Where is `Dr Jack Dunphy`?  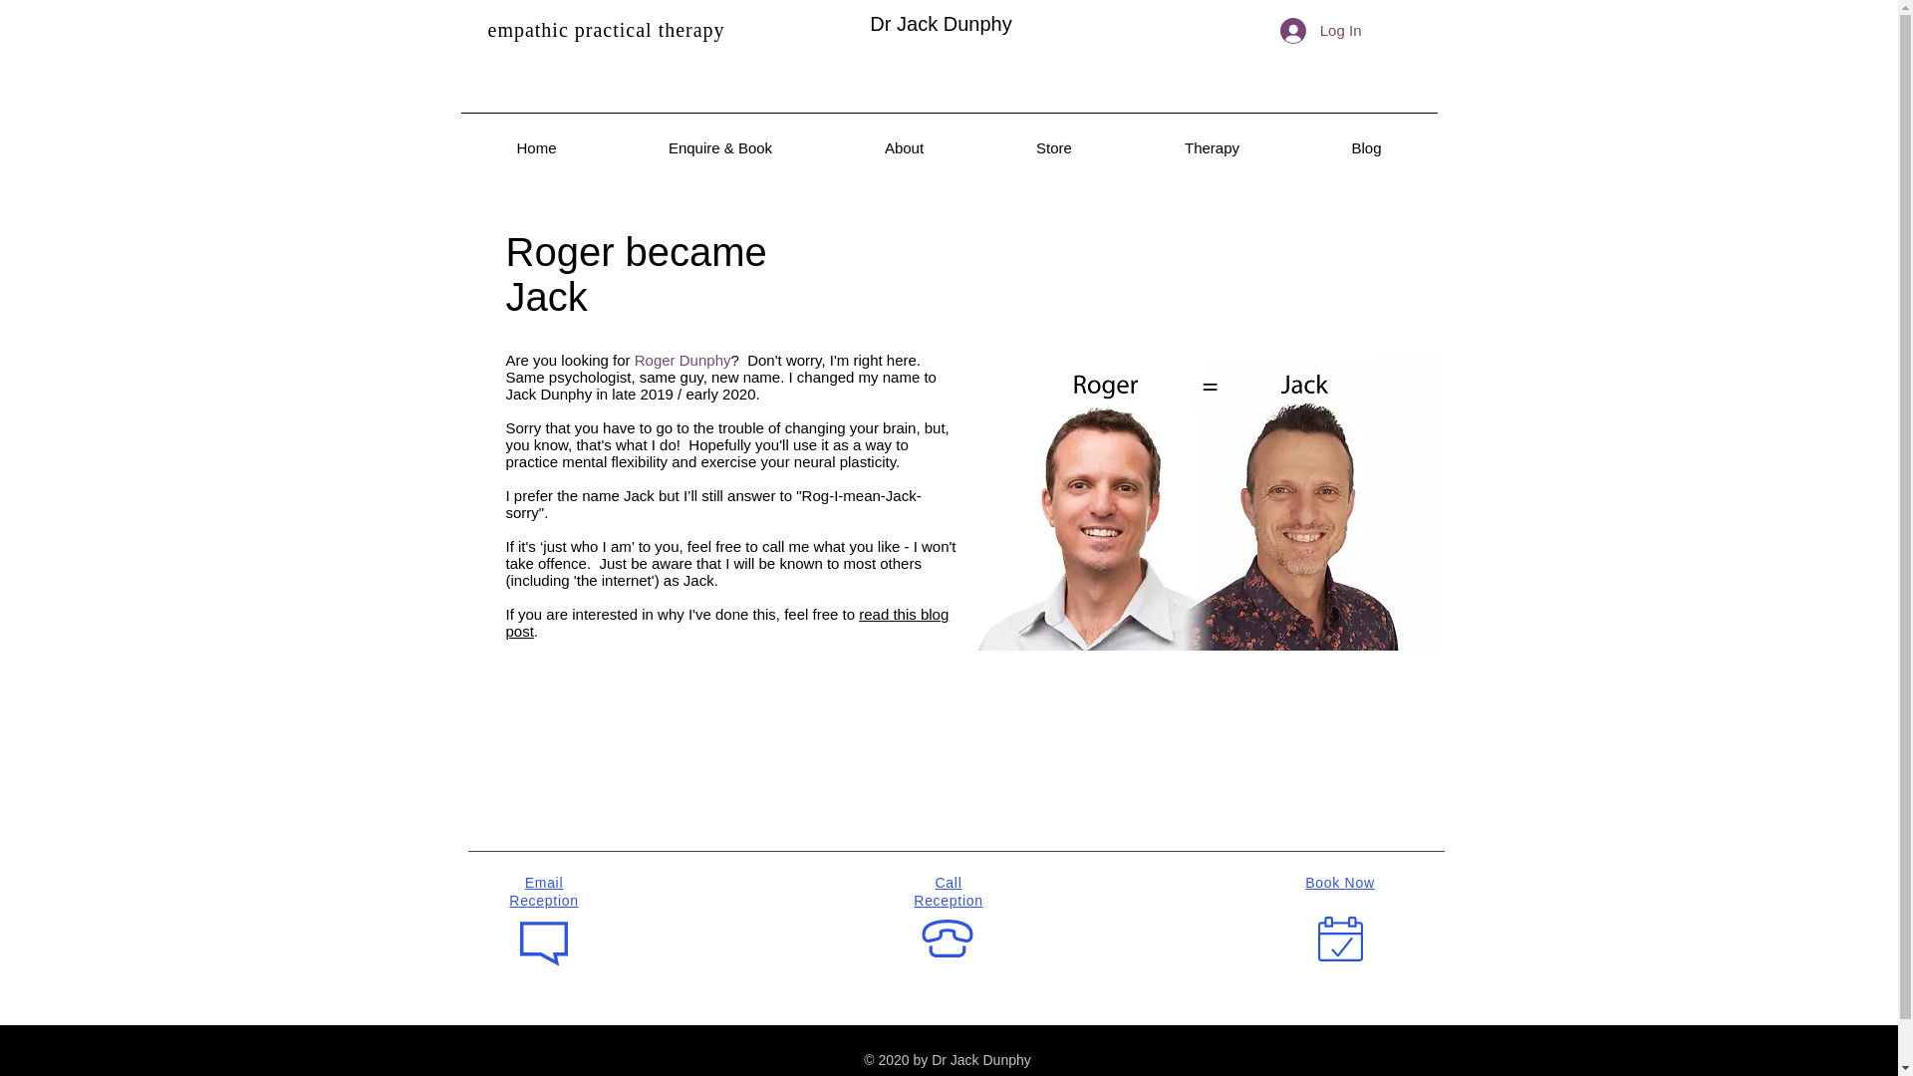
Dr Jack Dunphy is located at coordinates (941, 23).